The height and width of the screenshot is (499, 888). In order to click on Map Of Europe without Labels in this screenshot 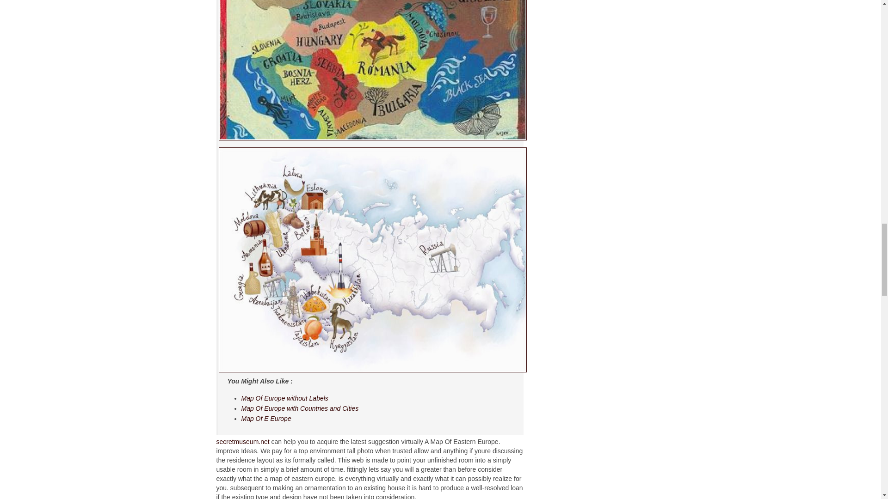, I will do `click(285, 398)`.